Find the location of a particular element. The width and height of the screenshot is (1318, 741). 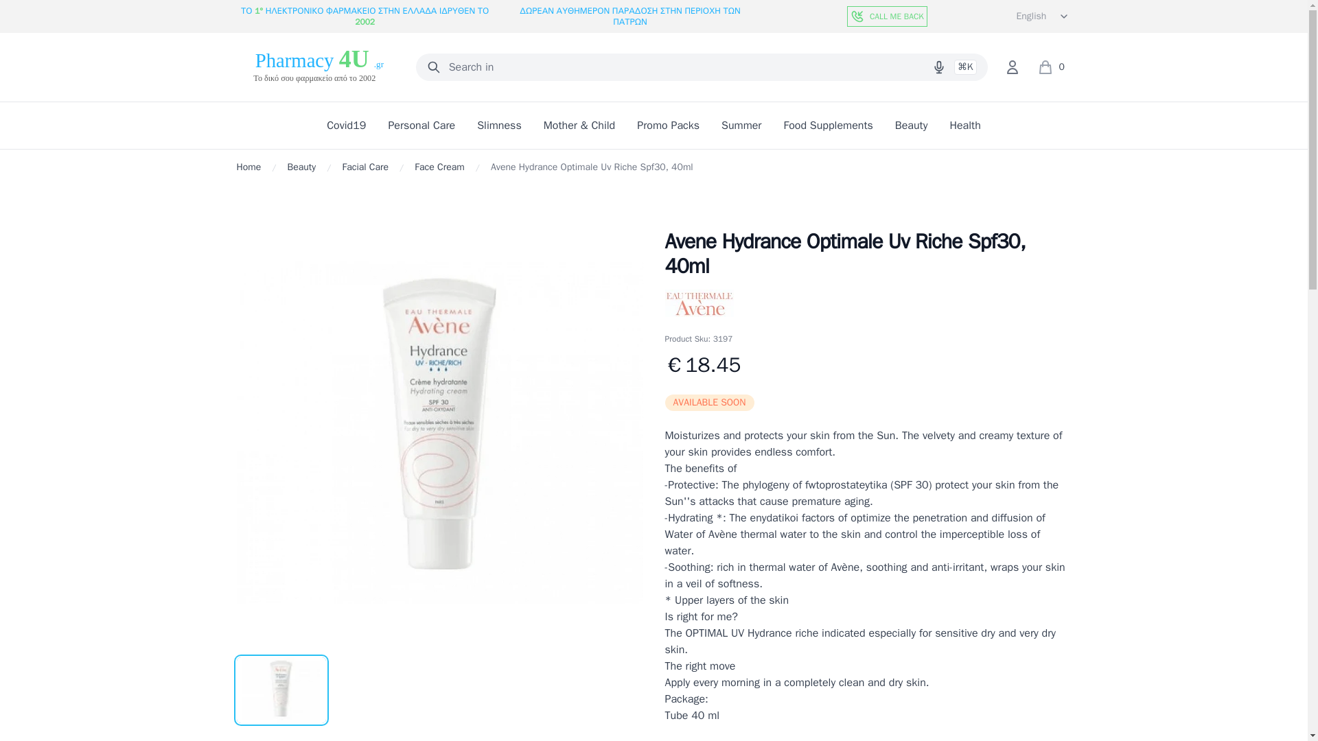

Covid19 is located at coordinates (346, 125).